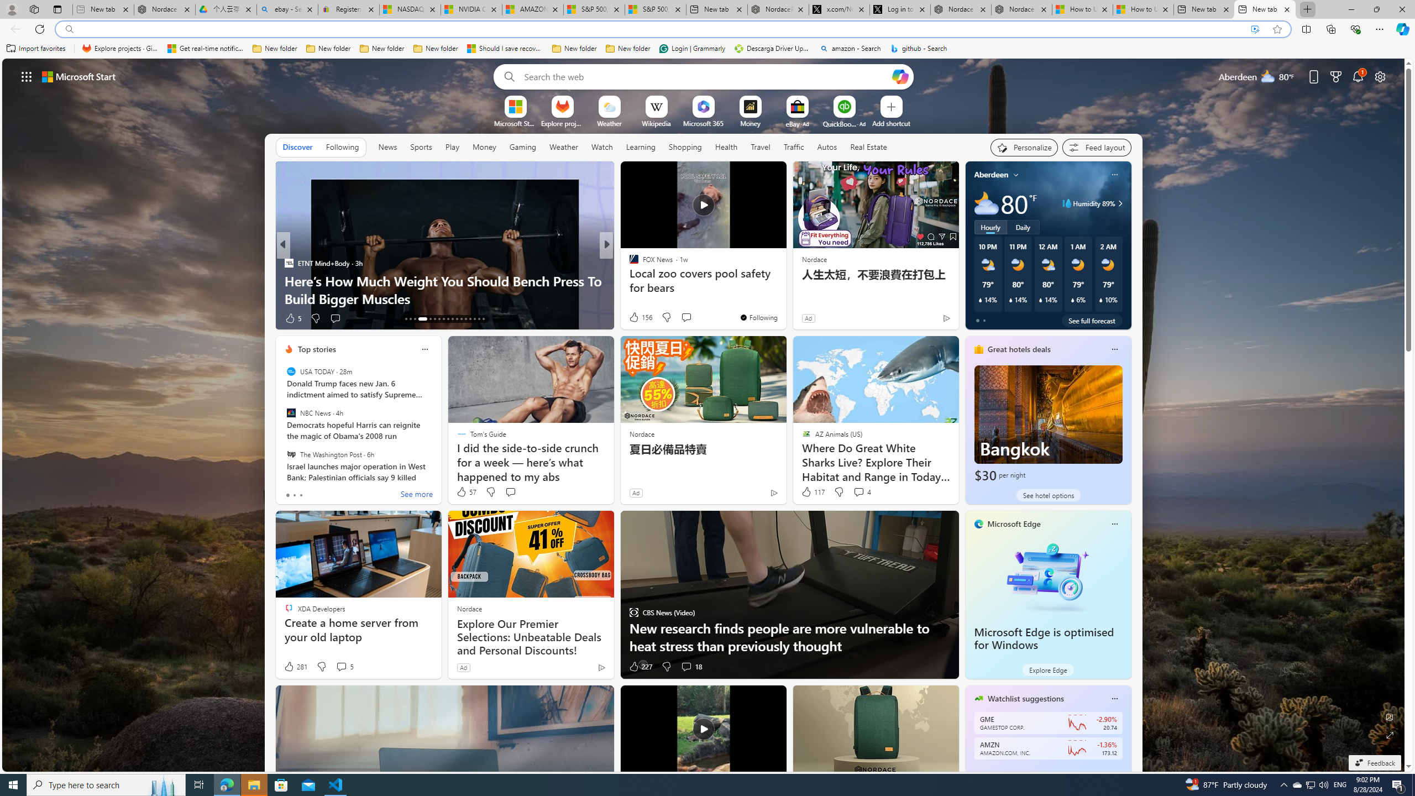 This screenshot has width=1415, height=796. I want to click on github - Search, so click(919, 49).